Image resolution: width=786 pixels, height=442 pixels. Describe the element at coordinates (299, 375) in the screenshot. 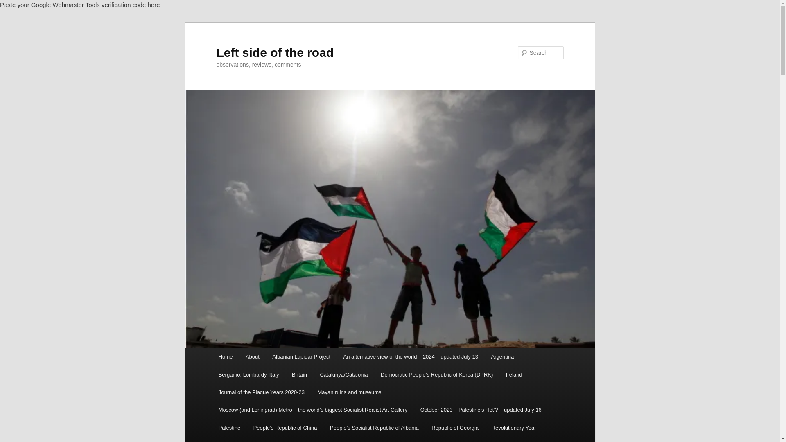

I see `Britain` at that location.